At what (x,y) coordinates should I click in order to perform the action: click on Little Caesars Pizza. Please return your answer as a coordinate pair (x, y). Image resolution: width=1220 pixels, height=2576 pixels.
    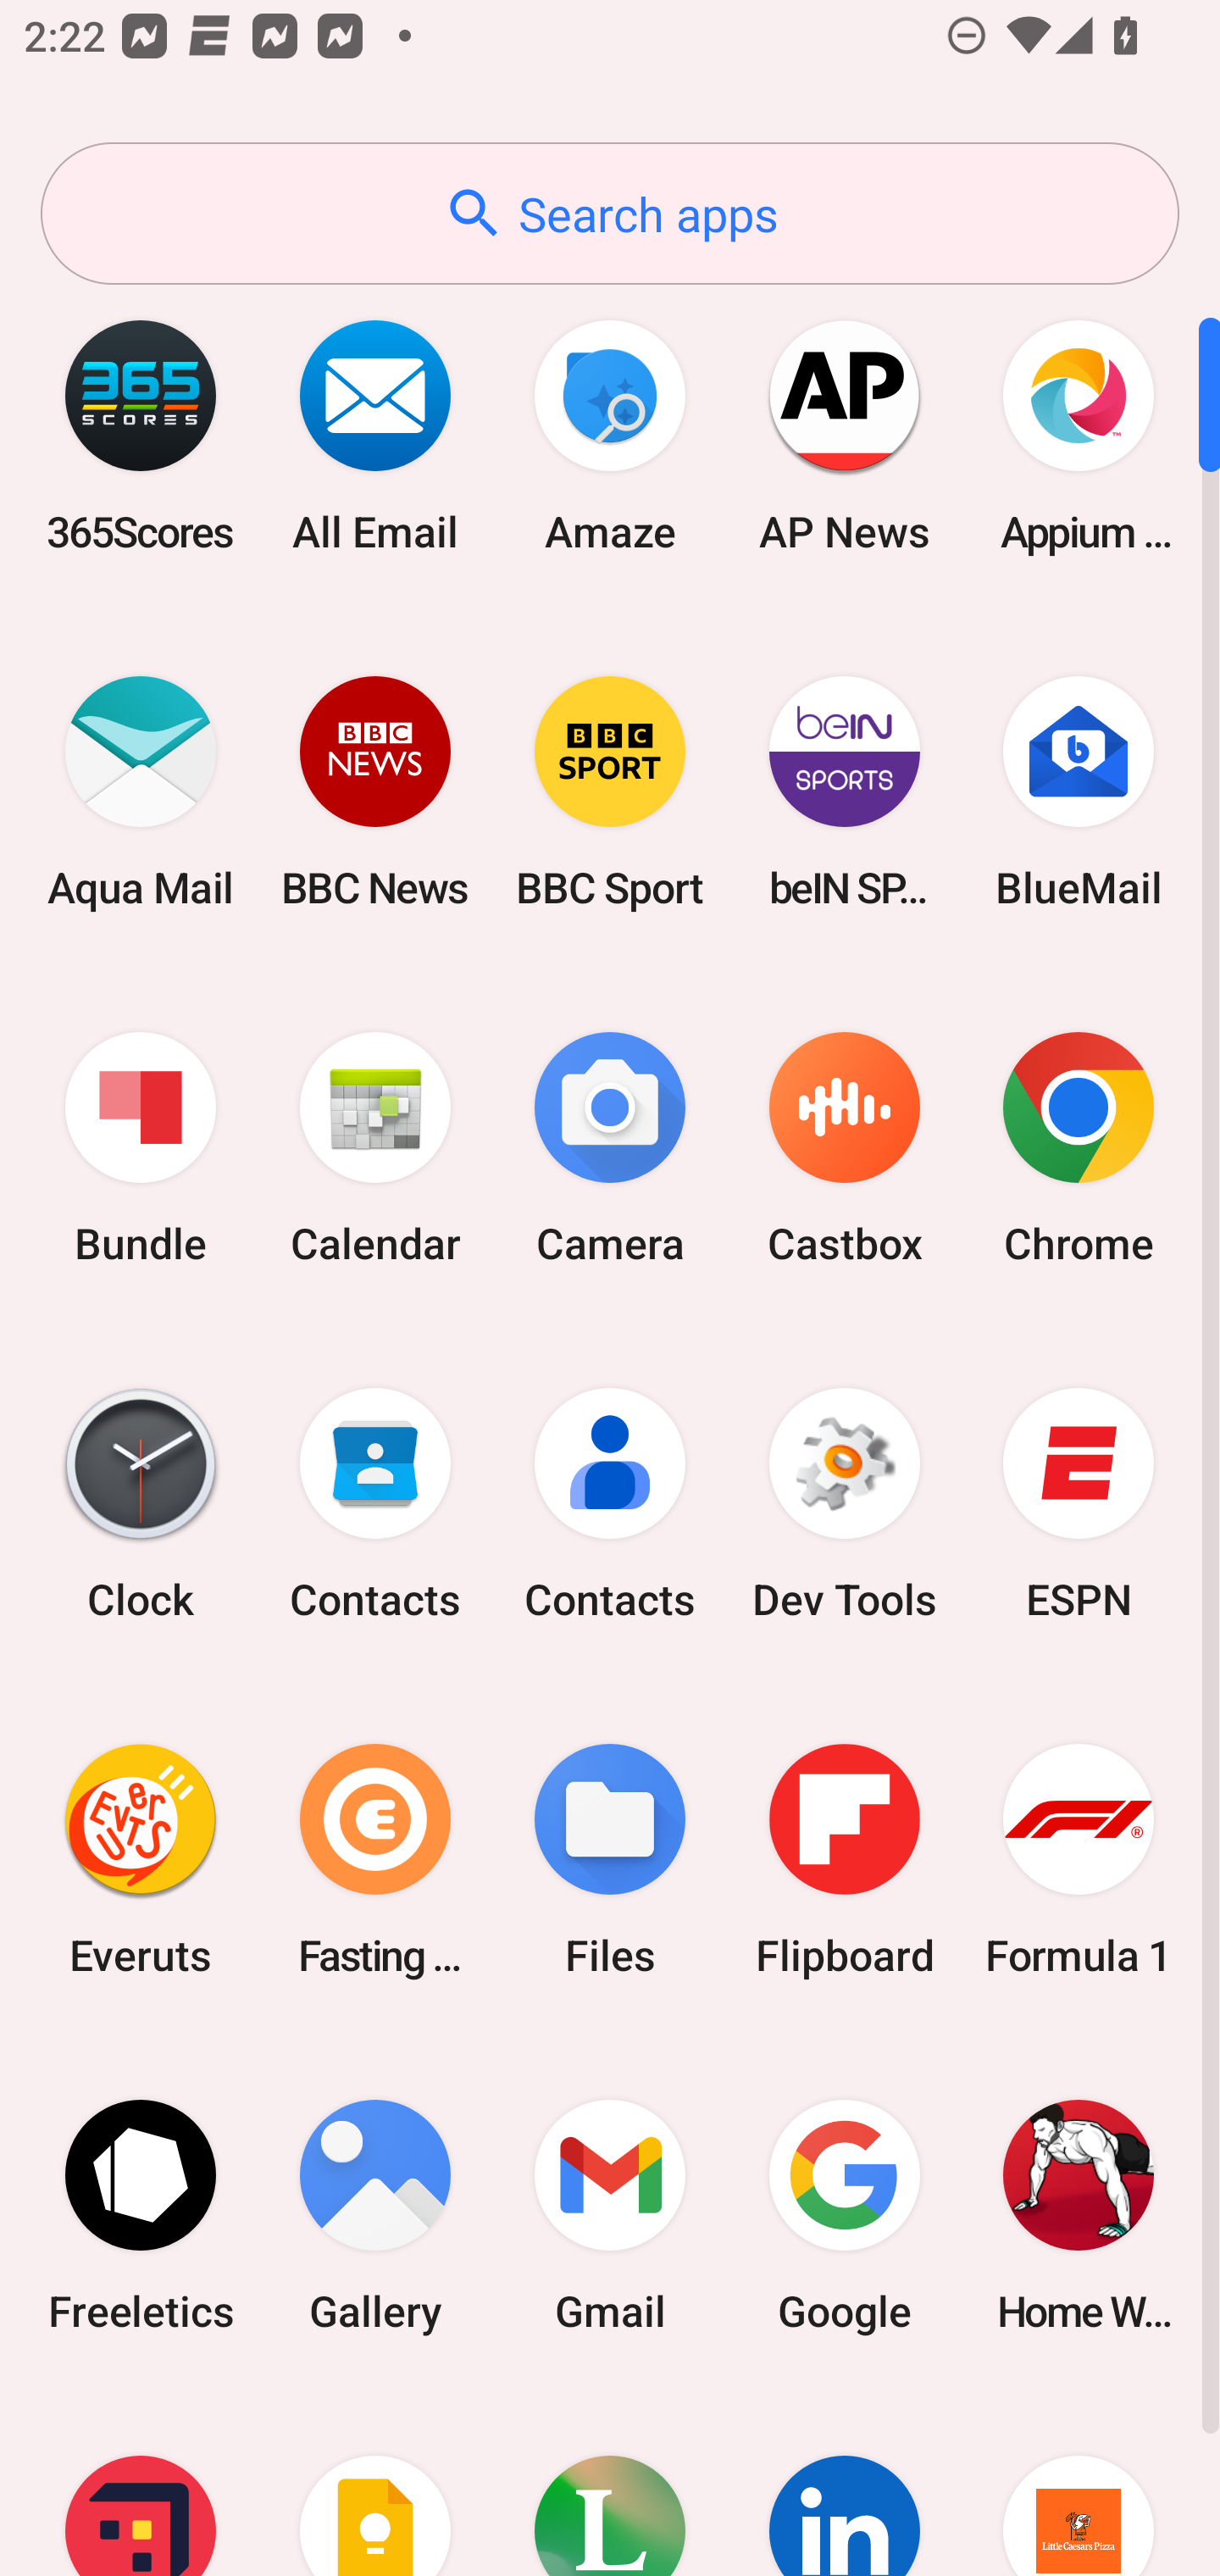
    Looking at the image, I should click on (1079, 2484).